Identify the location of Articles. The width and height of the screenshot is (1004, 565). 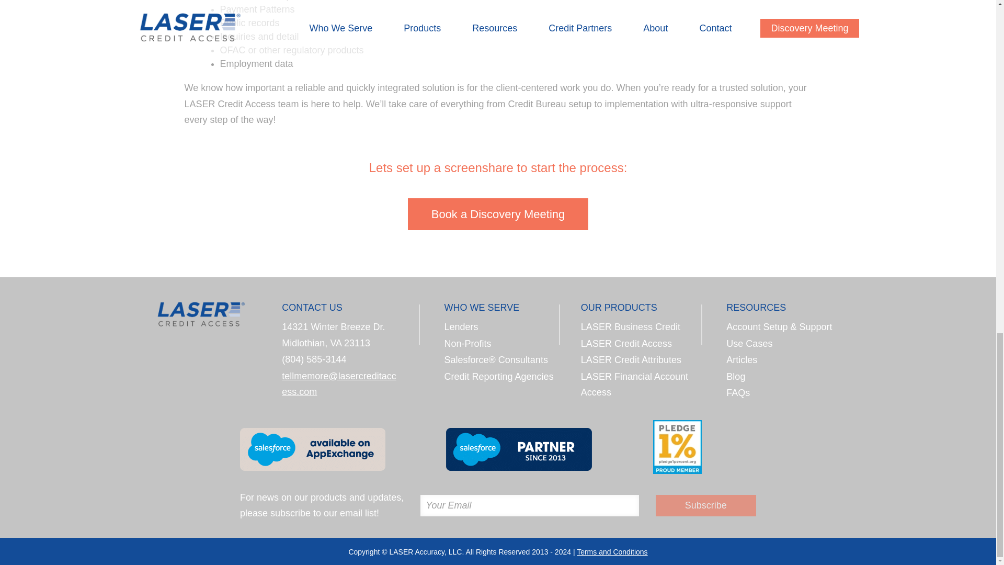
(741, 360).